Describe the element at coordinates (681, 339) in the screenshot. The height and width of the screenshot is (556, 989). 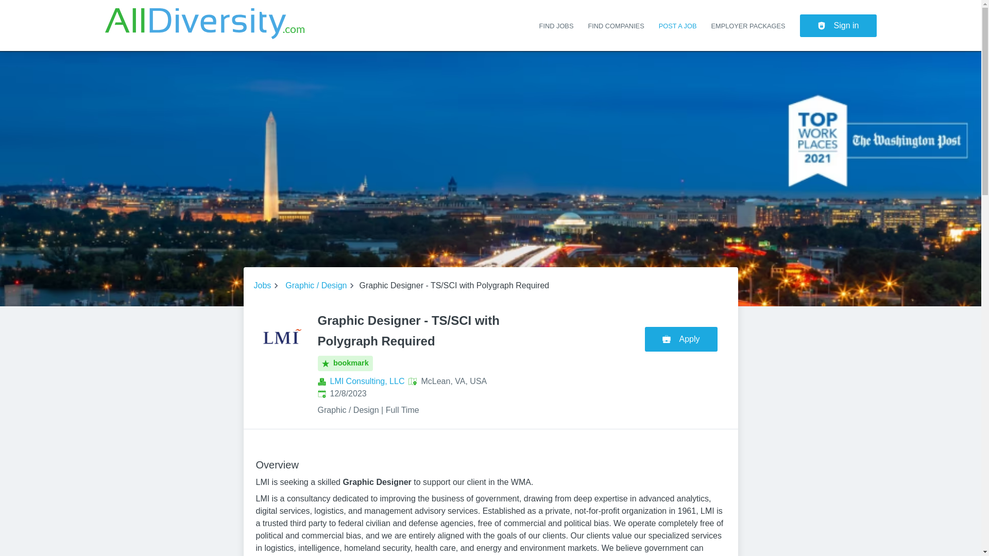
I see `Apply` at that location.